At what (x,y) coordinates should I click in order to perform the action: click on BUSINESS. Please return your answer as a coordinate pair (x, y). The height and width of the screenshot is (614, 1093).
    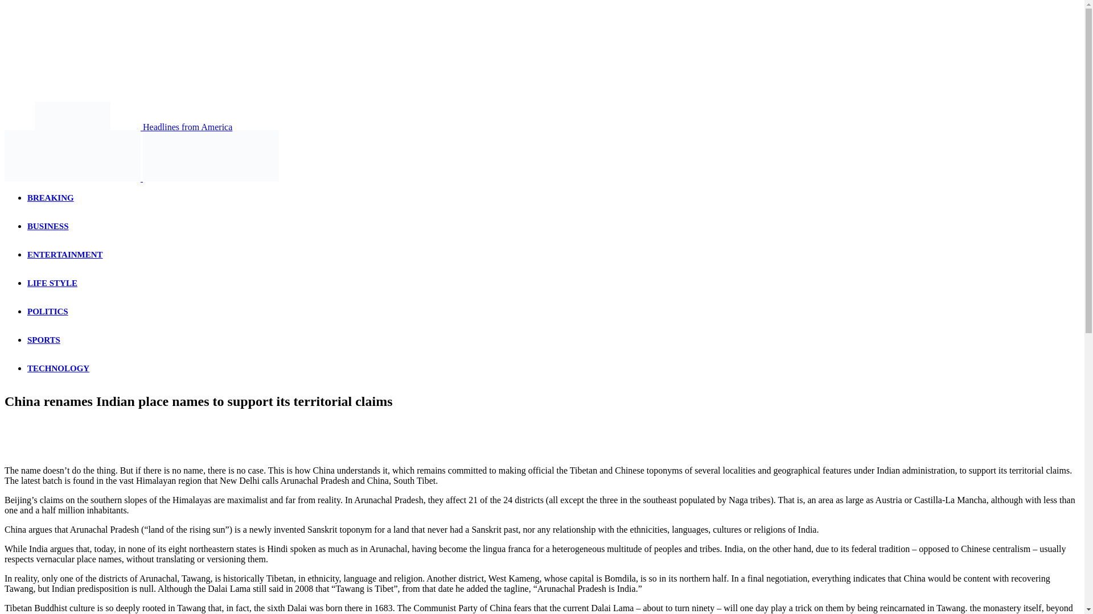
    Looking at the image, I should click on (48, 226).